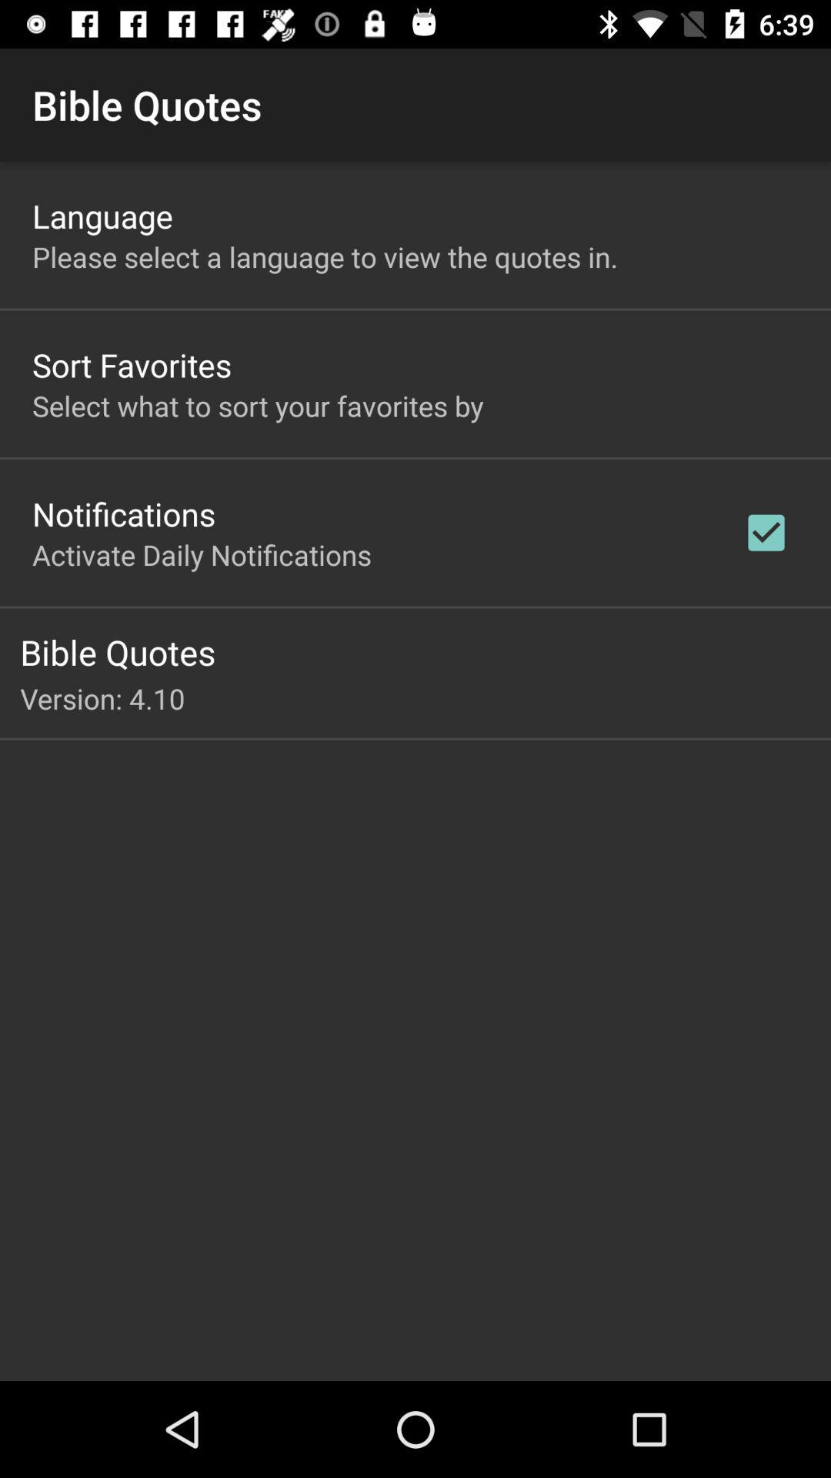  What do you see at coordinates (202, 554) in the screenshot?
I see `select the icon below notifications` at bounding box center [202, 554].